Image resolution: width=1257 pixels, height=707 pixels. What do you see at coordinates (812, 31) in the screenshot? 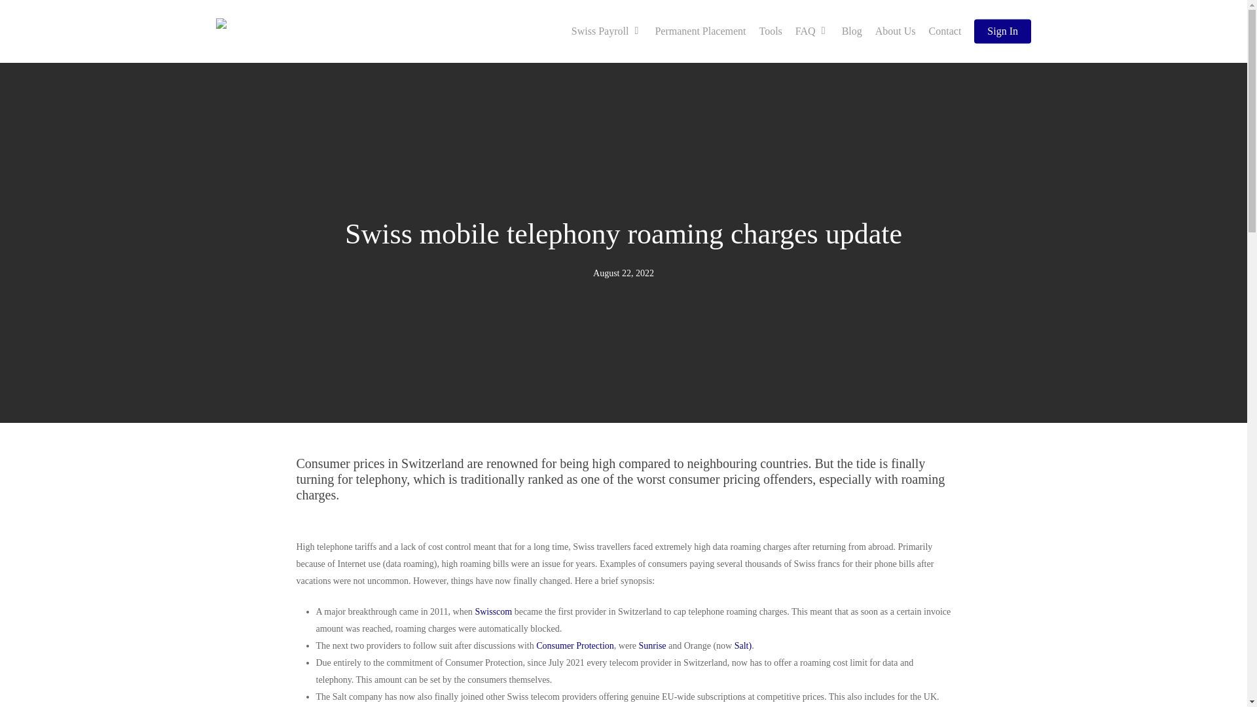
I see `FAQ` at bounding box center [812, 31].